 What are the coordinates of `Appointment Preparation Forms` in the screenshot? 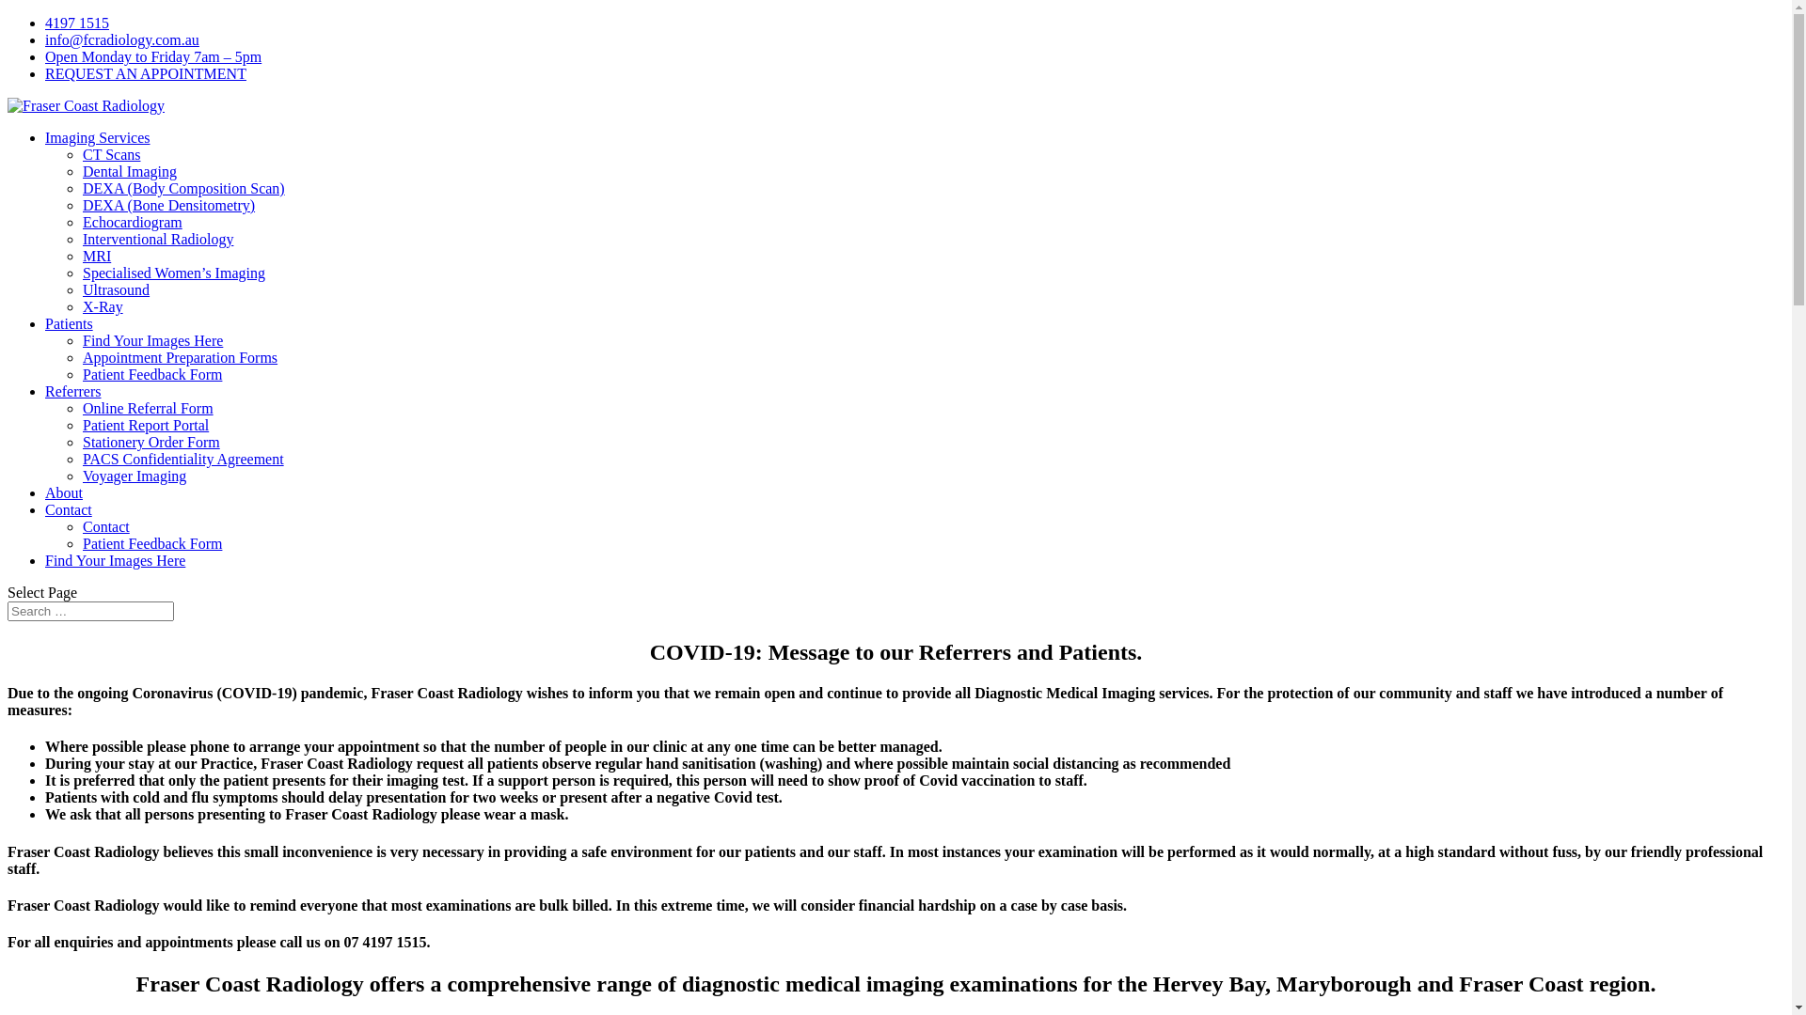 It's located at (181, 357).